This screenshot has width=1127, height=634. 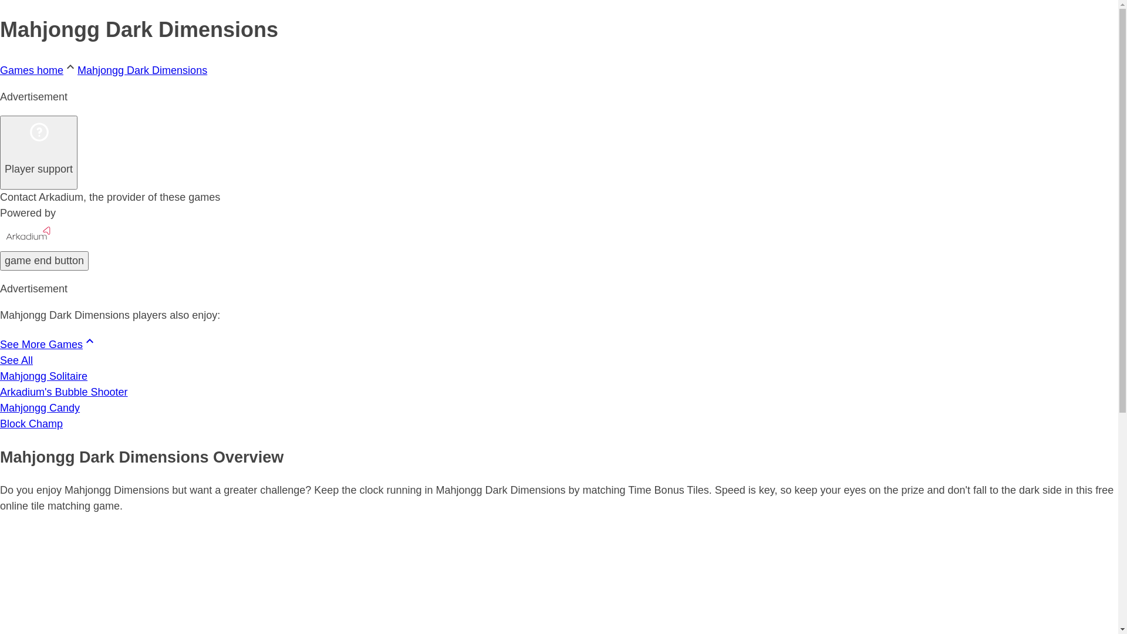 What do you see at coordinates (39, 153) in the screenshot?
I see `Player support` at bounding box center [39, 153].